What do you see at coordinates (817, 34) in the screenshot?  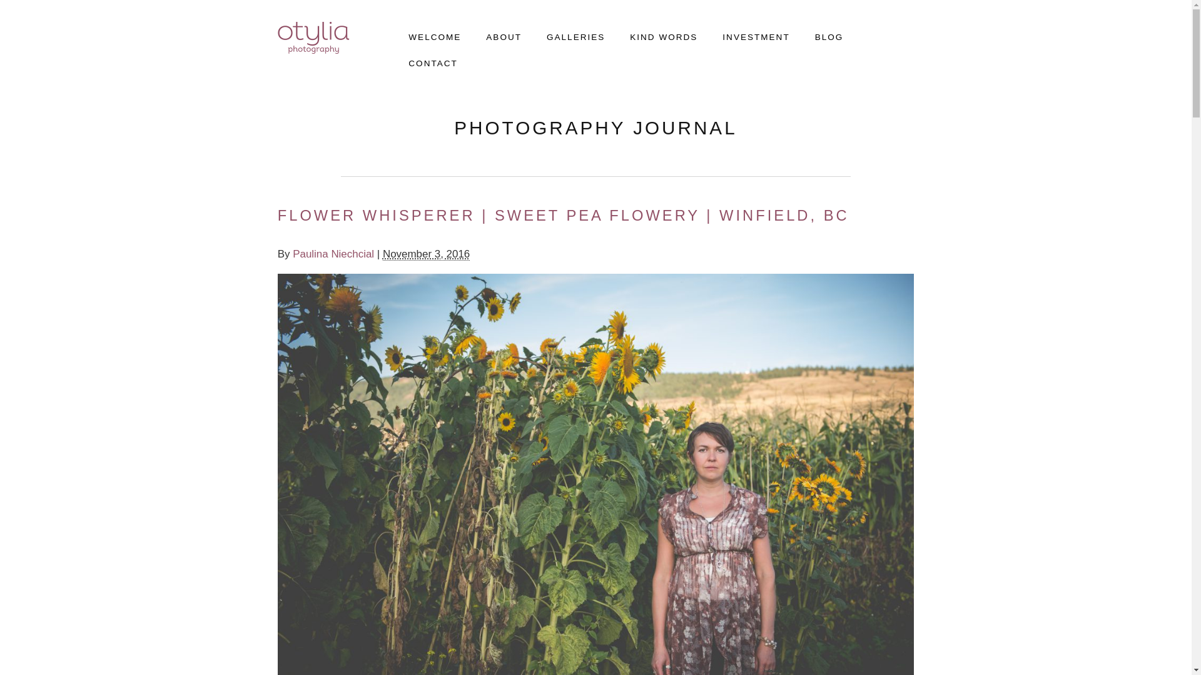 I see `BLOG` at bounding box center [817, 34].